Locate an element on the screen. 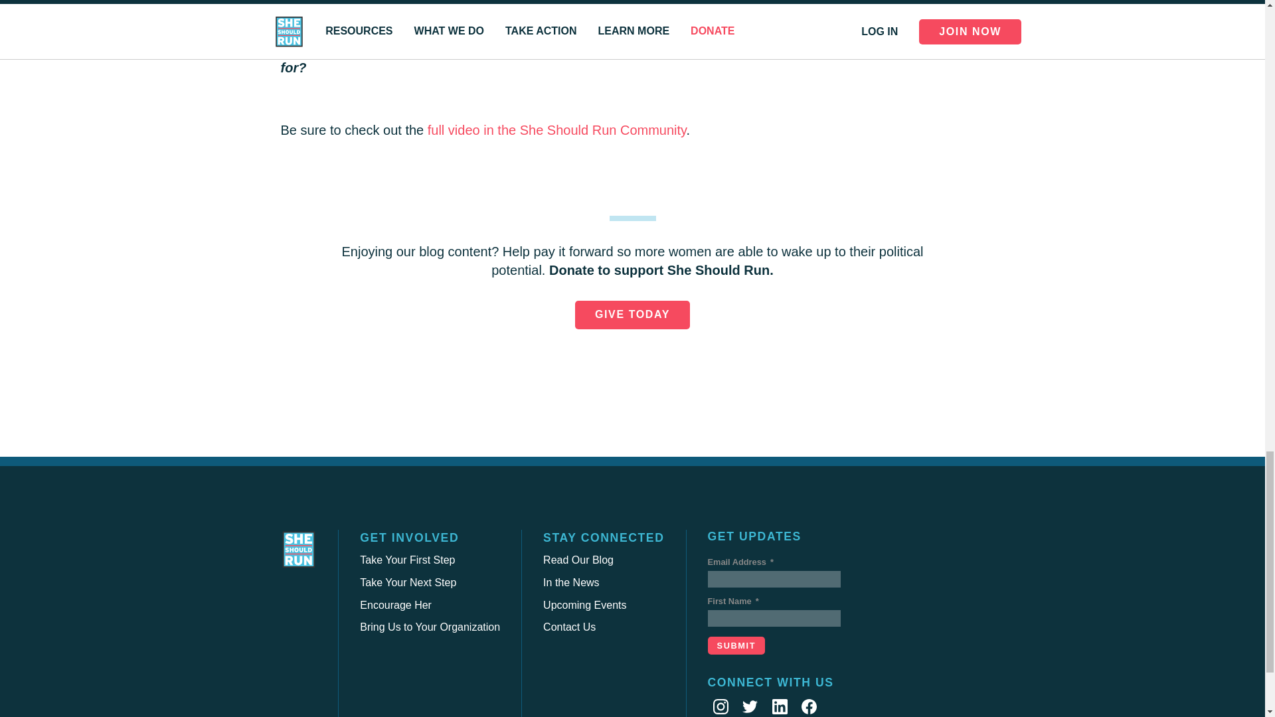  Facebook icon is located at coordinates (809, 706).